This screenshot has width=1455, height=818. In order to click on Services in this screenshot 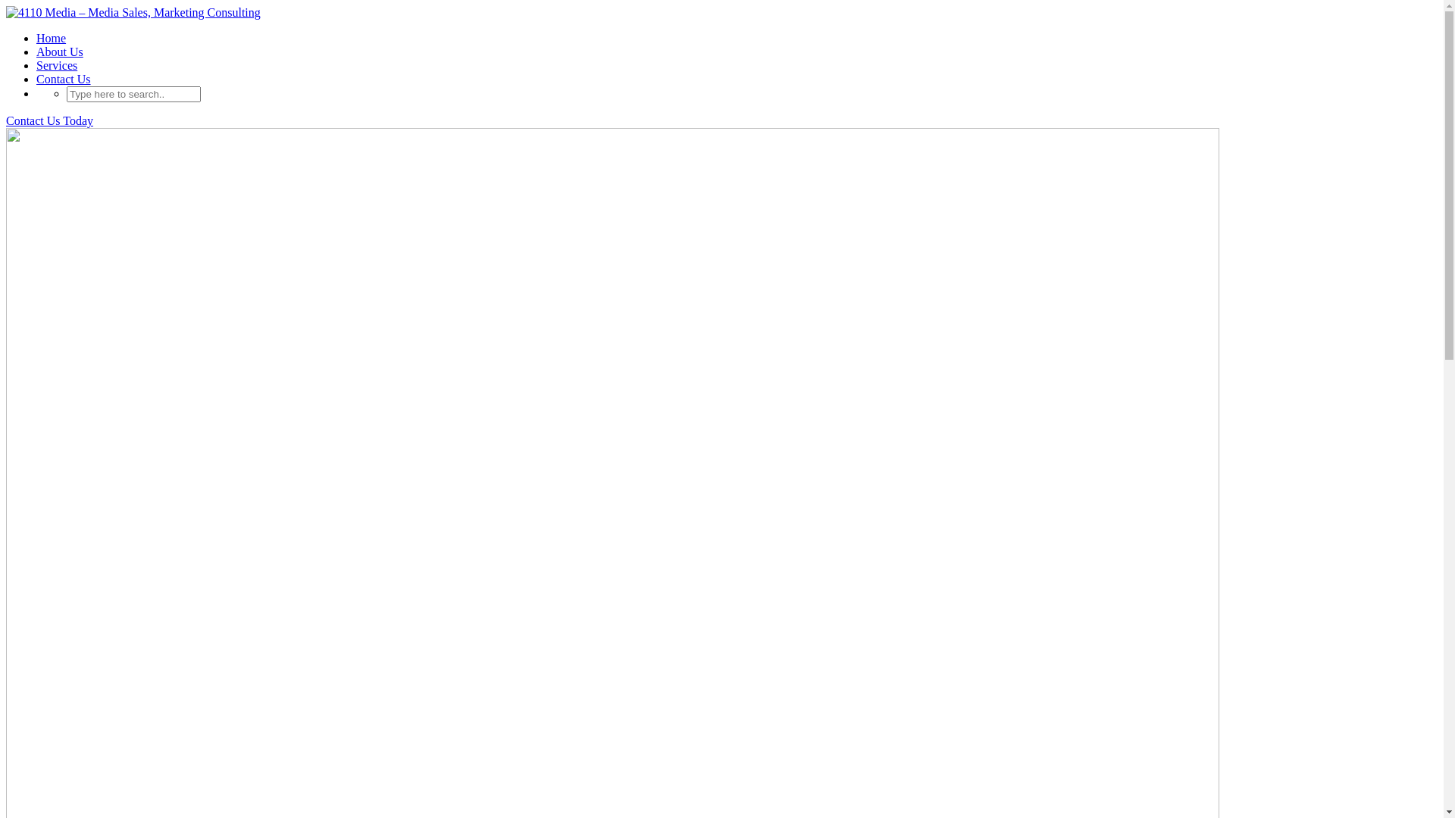, I will do `click(57, 65)`.